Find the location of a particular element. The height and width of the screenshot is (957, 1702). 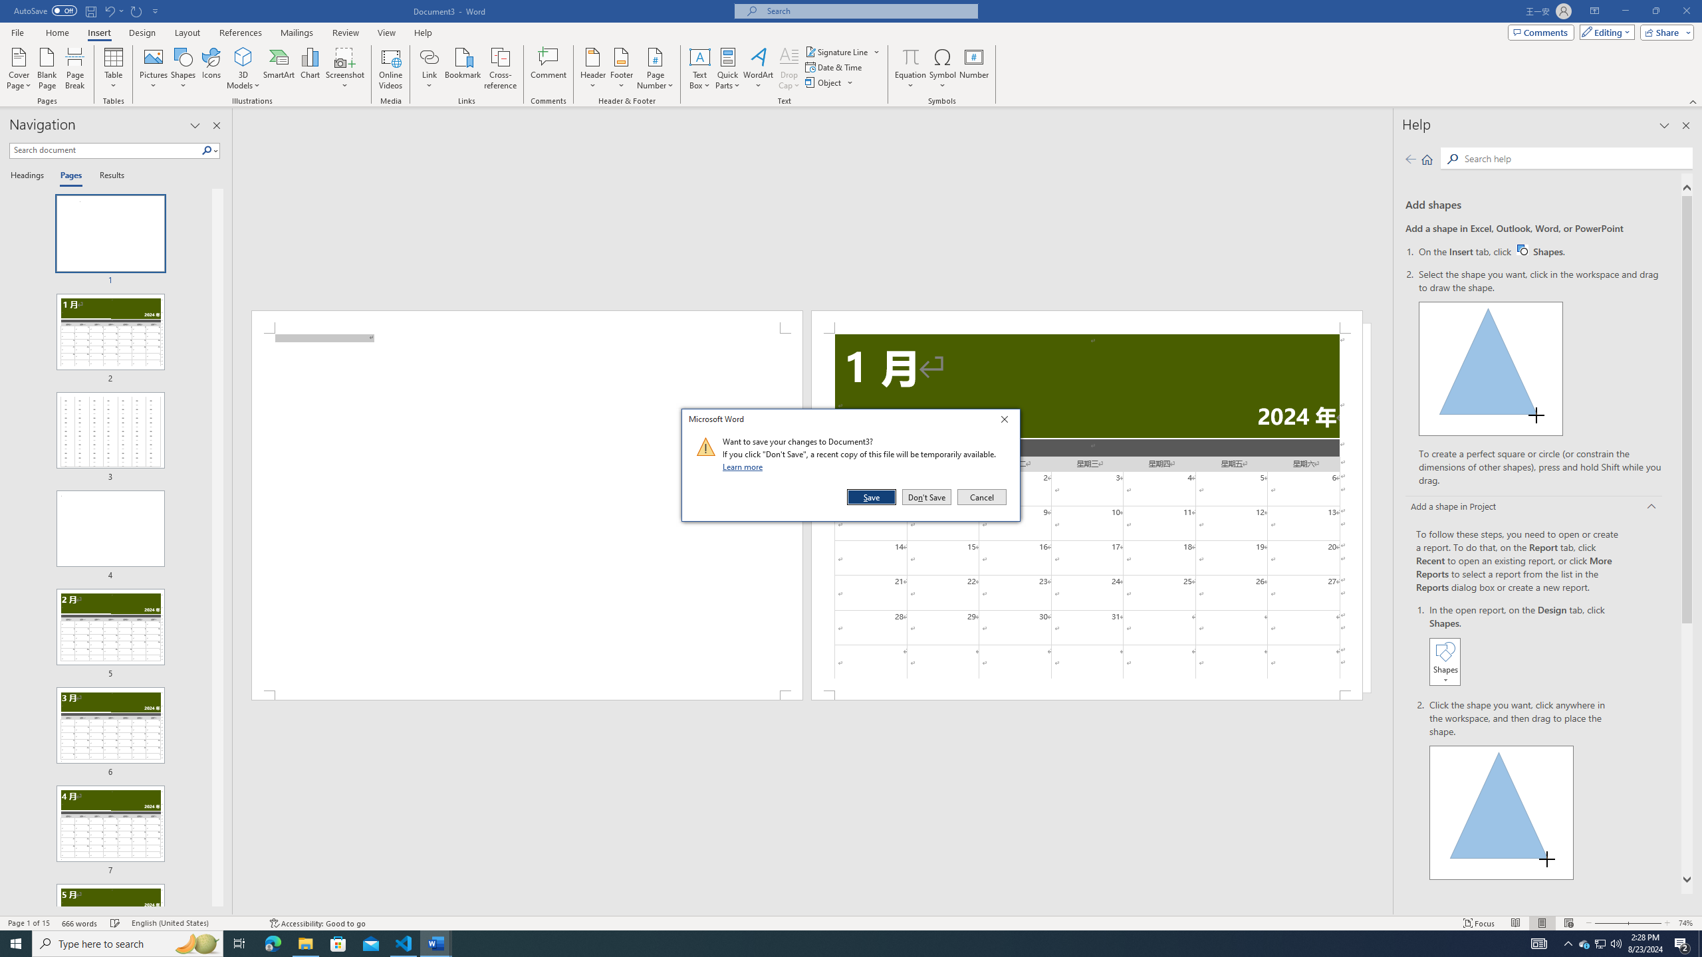

Header -Section 1- is located at coordinates (1088, 322).